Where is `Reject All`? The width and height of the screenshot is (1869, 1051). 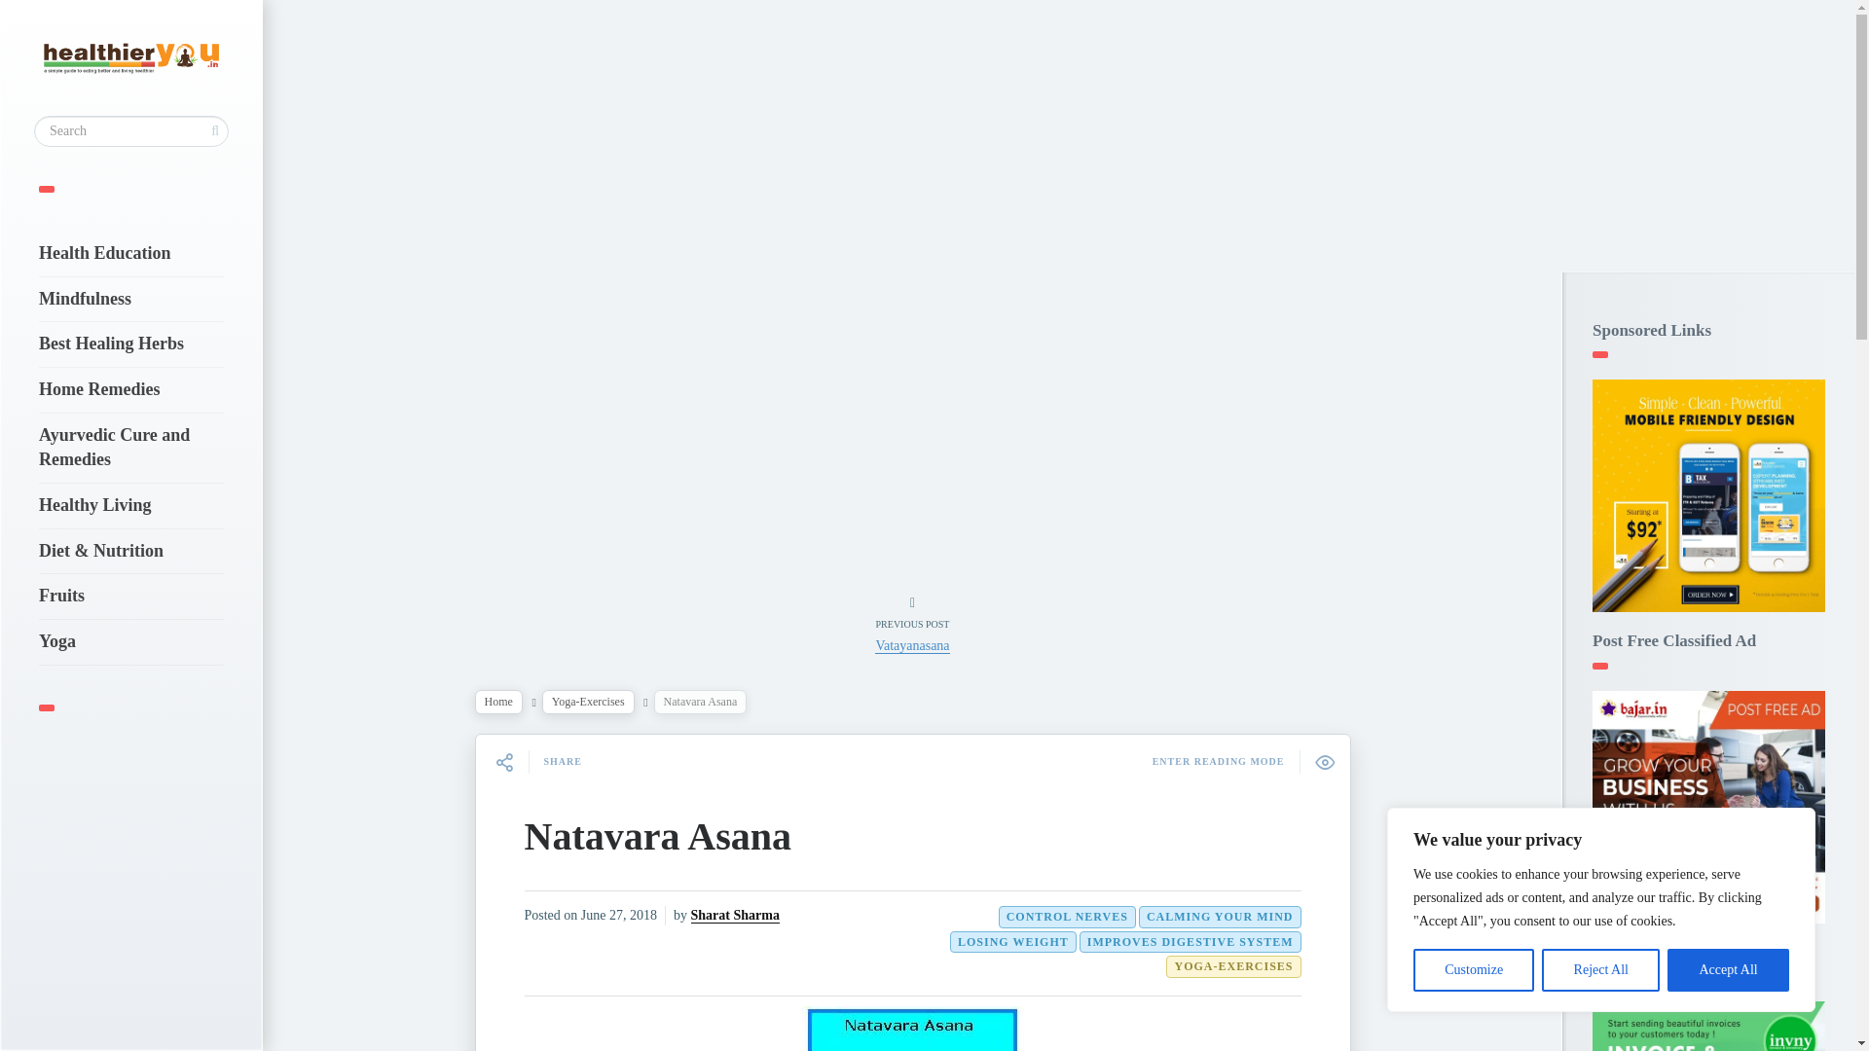 Reject All is located at coordinates (1600, 970).